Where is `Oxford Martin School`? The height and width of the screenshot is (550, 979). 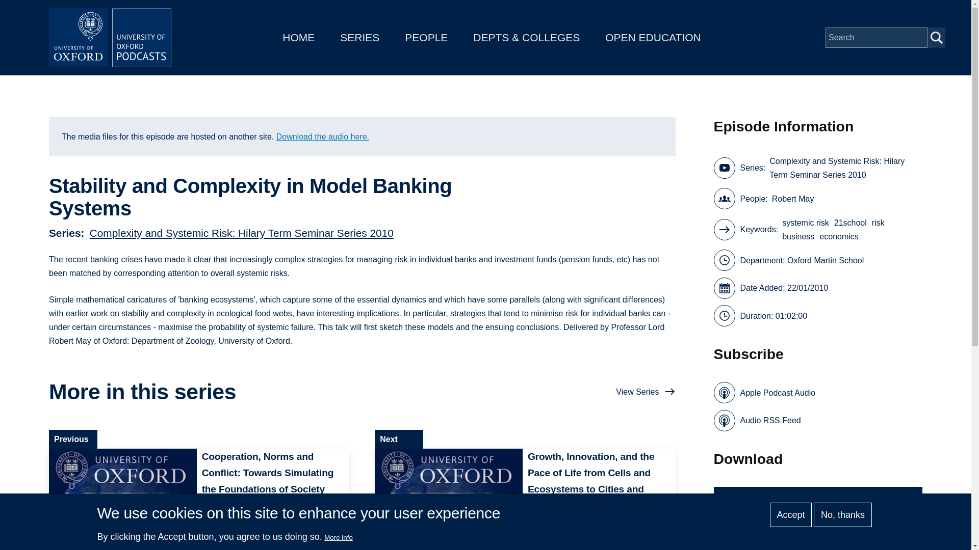 Oxford Martin School is located at coordinates (825, 260).